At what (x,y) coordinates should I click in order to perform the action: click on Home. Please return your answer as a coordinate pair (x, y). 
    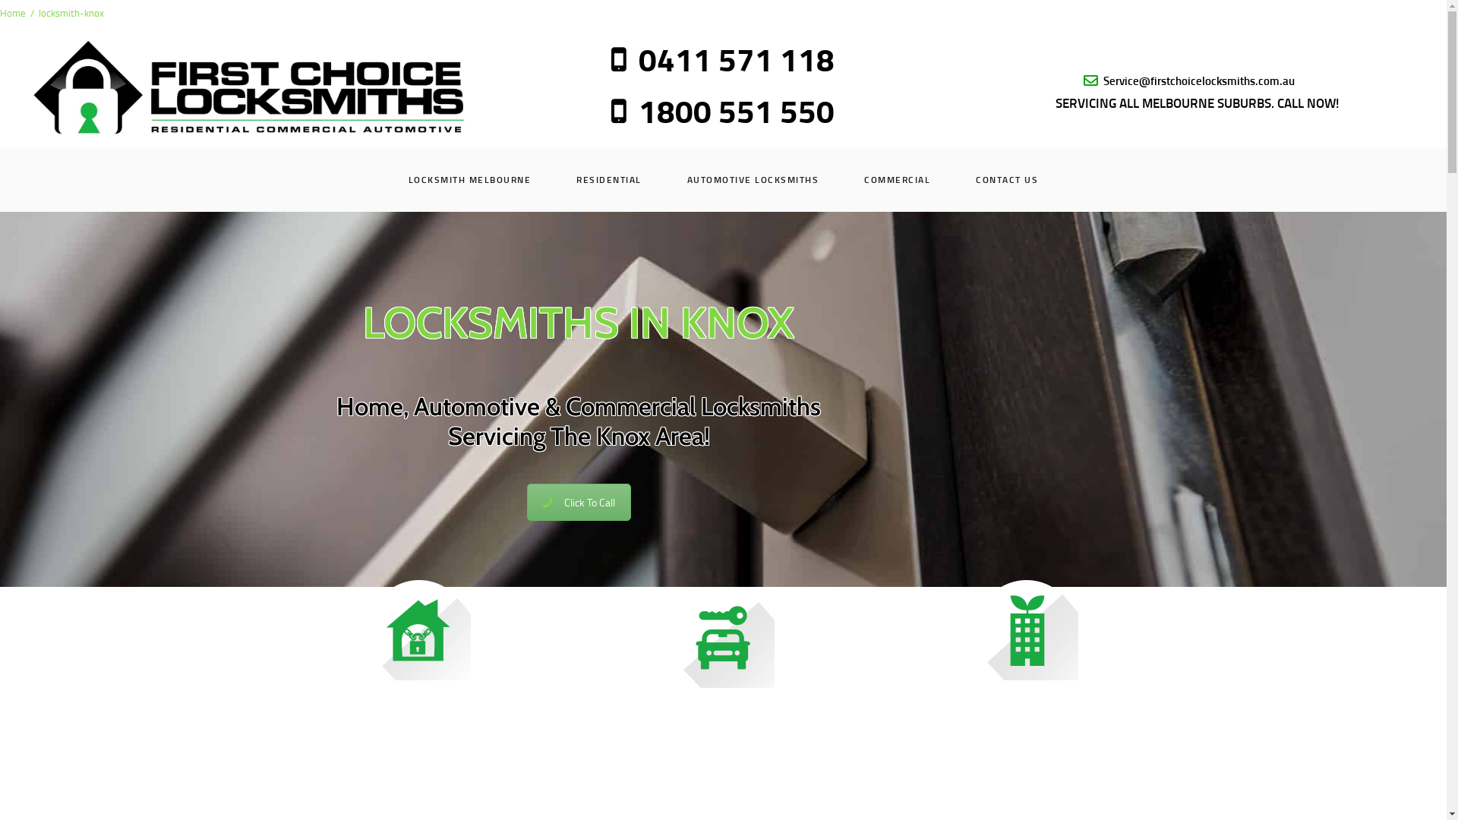
    Looking at the image, I should click on (13, 14).